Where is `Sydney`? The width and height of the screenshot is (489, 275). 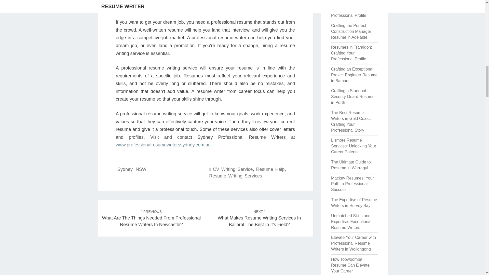
Sydney is located at coordinates (125, 169).